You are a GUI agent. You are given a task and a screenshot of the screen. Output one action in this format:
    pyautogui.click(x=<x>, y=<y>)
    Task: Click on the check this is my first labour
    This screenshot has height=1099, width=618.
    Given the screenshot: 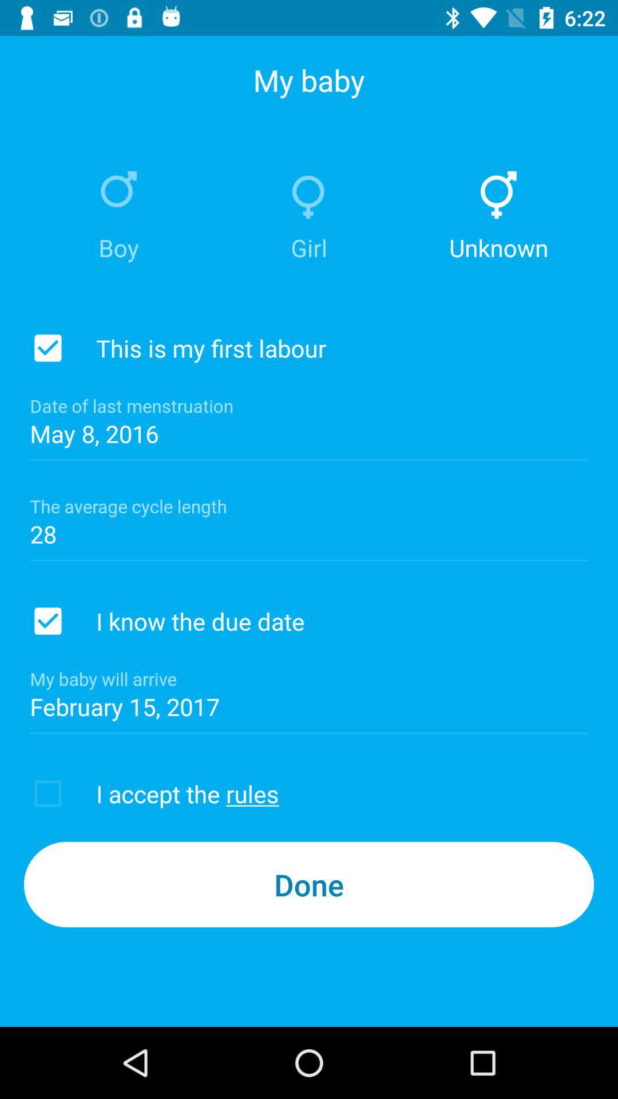 What is the action you would take?
    pyautogui.click(x=48, y=348)
    